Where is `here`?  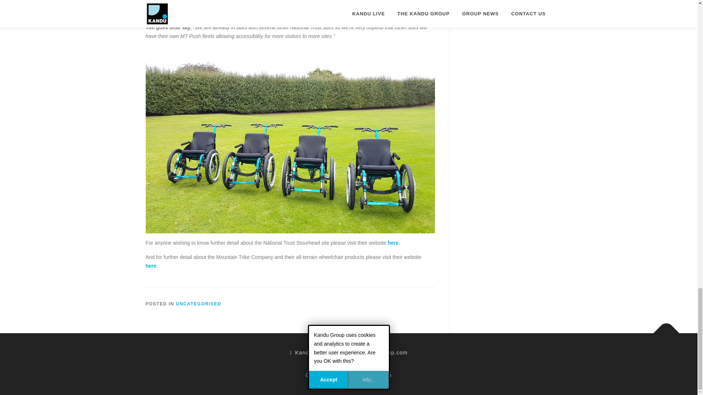
here is located at coordinates (151, 266).